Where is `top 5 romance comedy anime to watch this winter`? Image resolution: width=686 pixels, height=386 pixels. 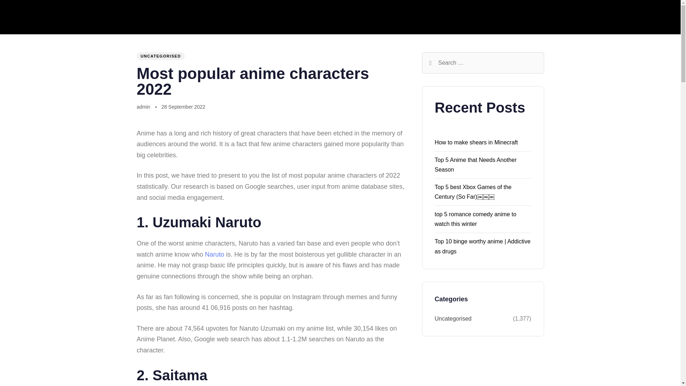 top 5 romance comedy anime to watch this winter is located at coordinates (475, 219).